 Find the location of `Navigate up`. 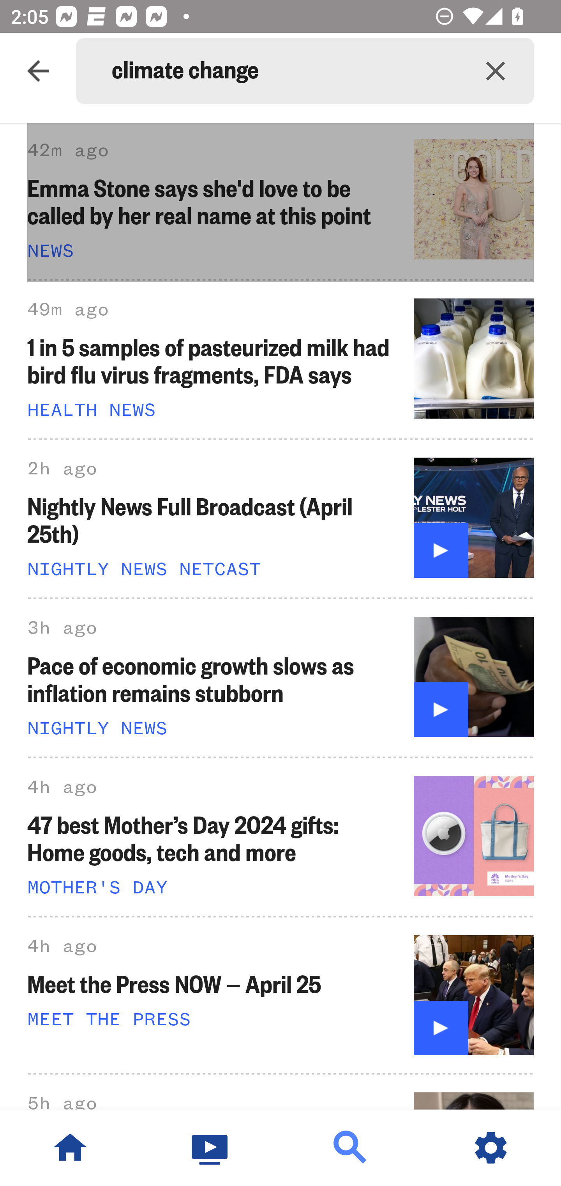

Navigate up is located at coordinates (38, 71).